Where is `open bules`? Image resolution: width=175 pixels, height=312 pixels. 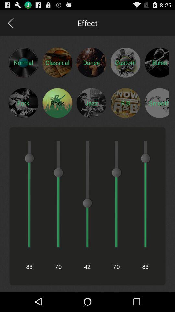 open bules is located at coordinates (157, 62).